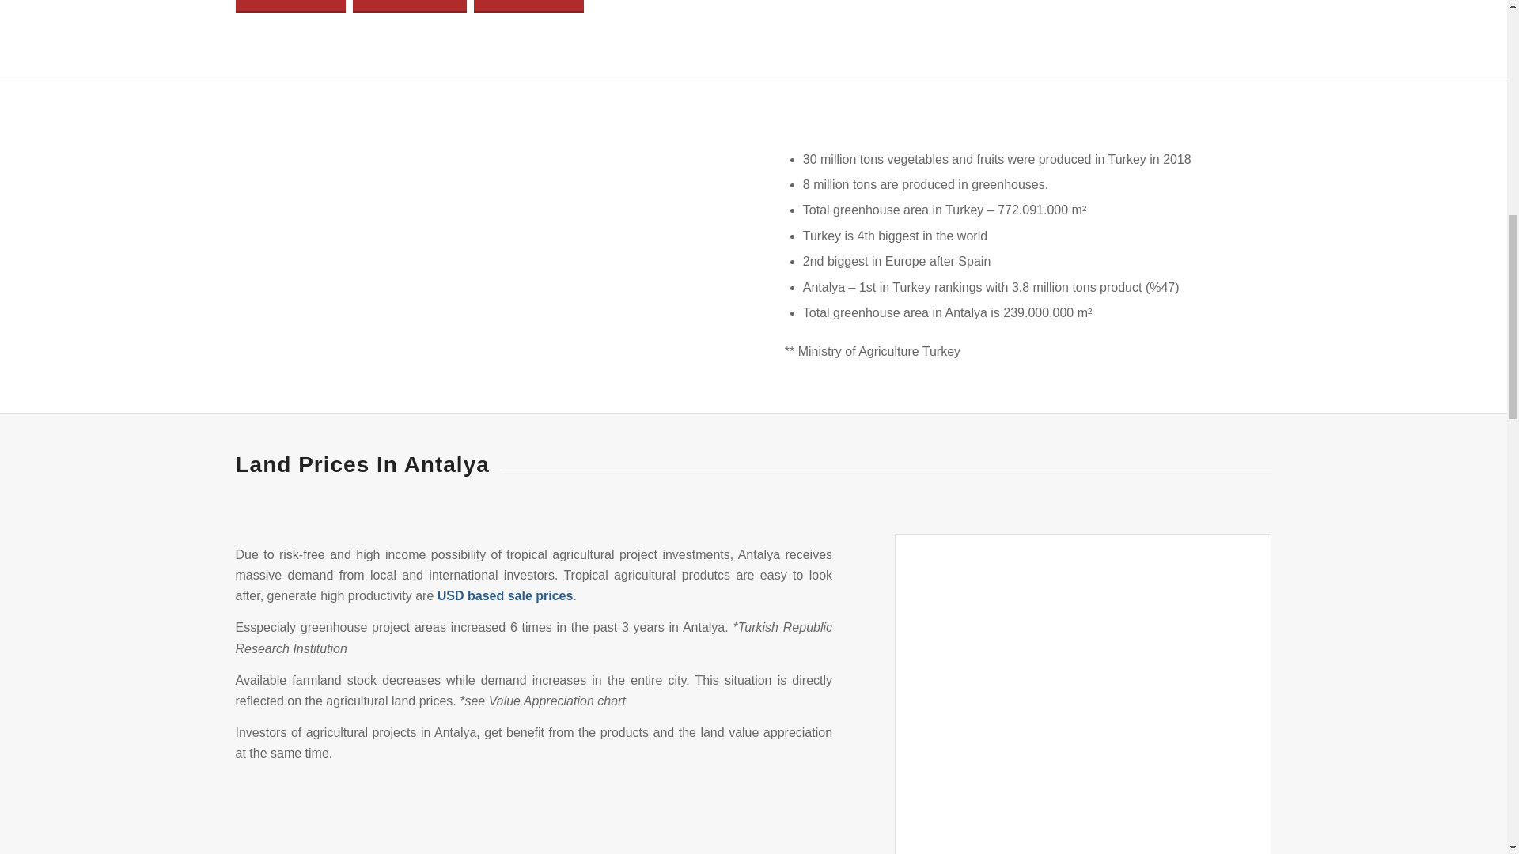 This screenshot has width=1519, height=854. I want to click on Project Details, so click(409, 6).